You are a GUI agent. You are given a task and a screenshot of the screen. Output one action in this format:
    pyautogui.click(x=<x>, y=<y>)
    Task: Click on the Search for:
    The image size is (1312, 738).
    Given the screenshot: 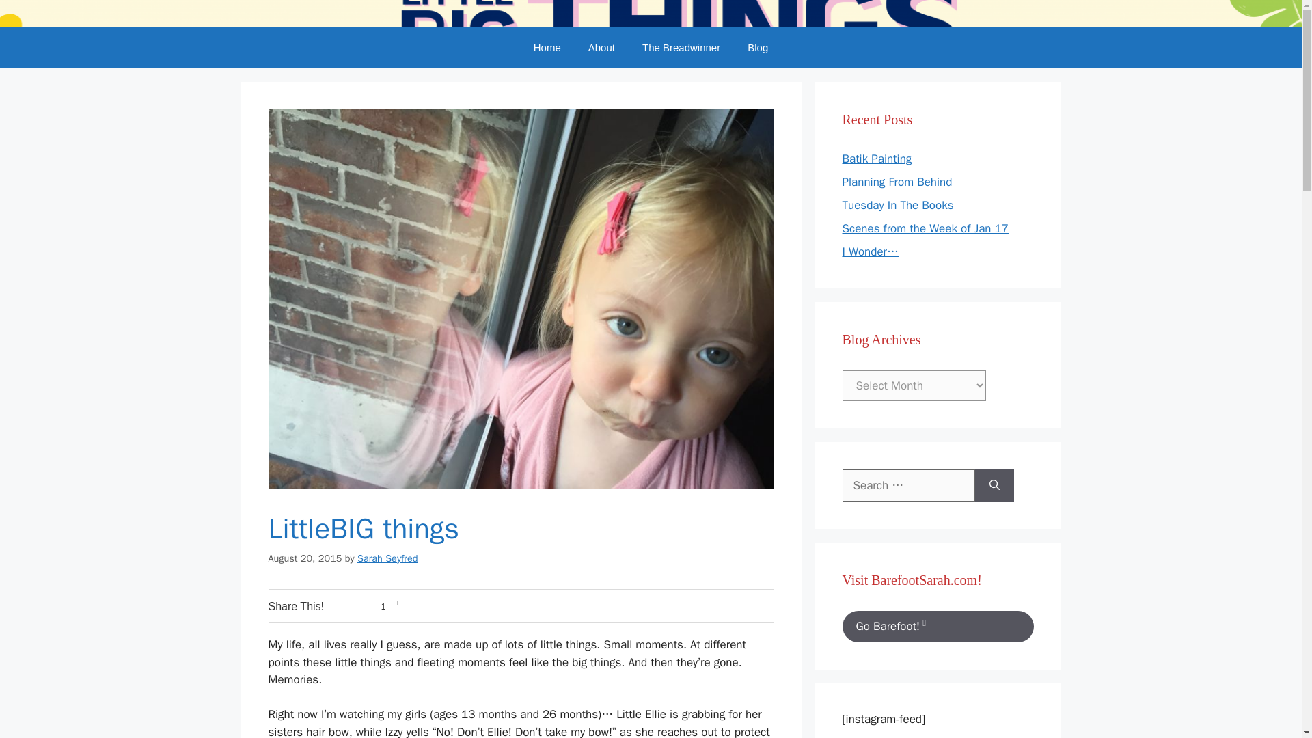 What is the action you would take?
    pyautogui.click(x=908, y=485)
    